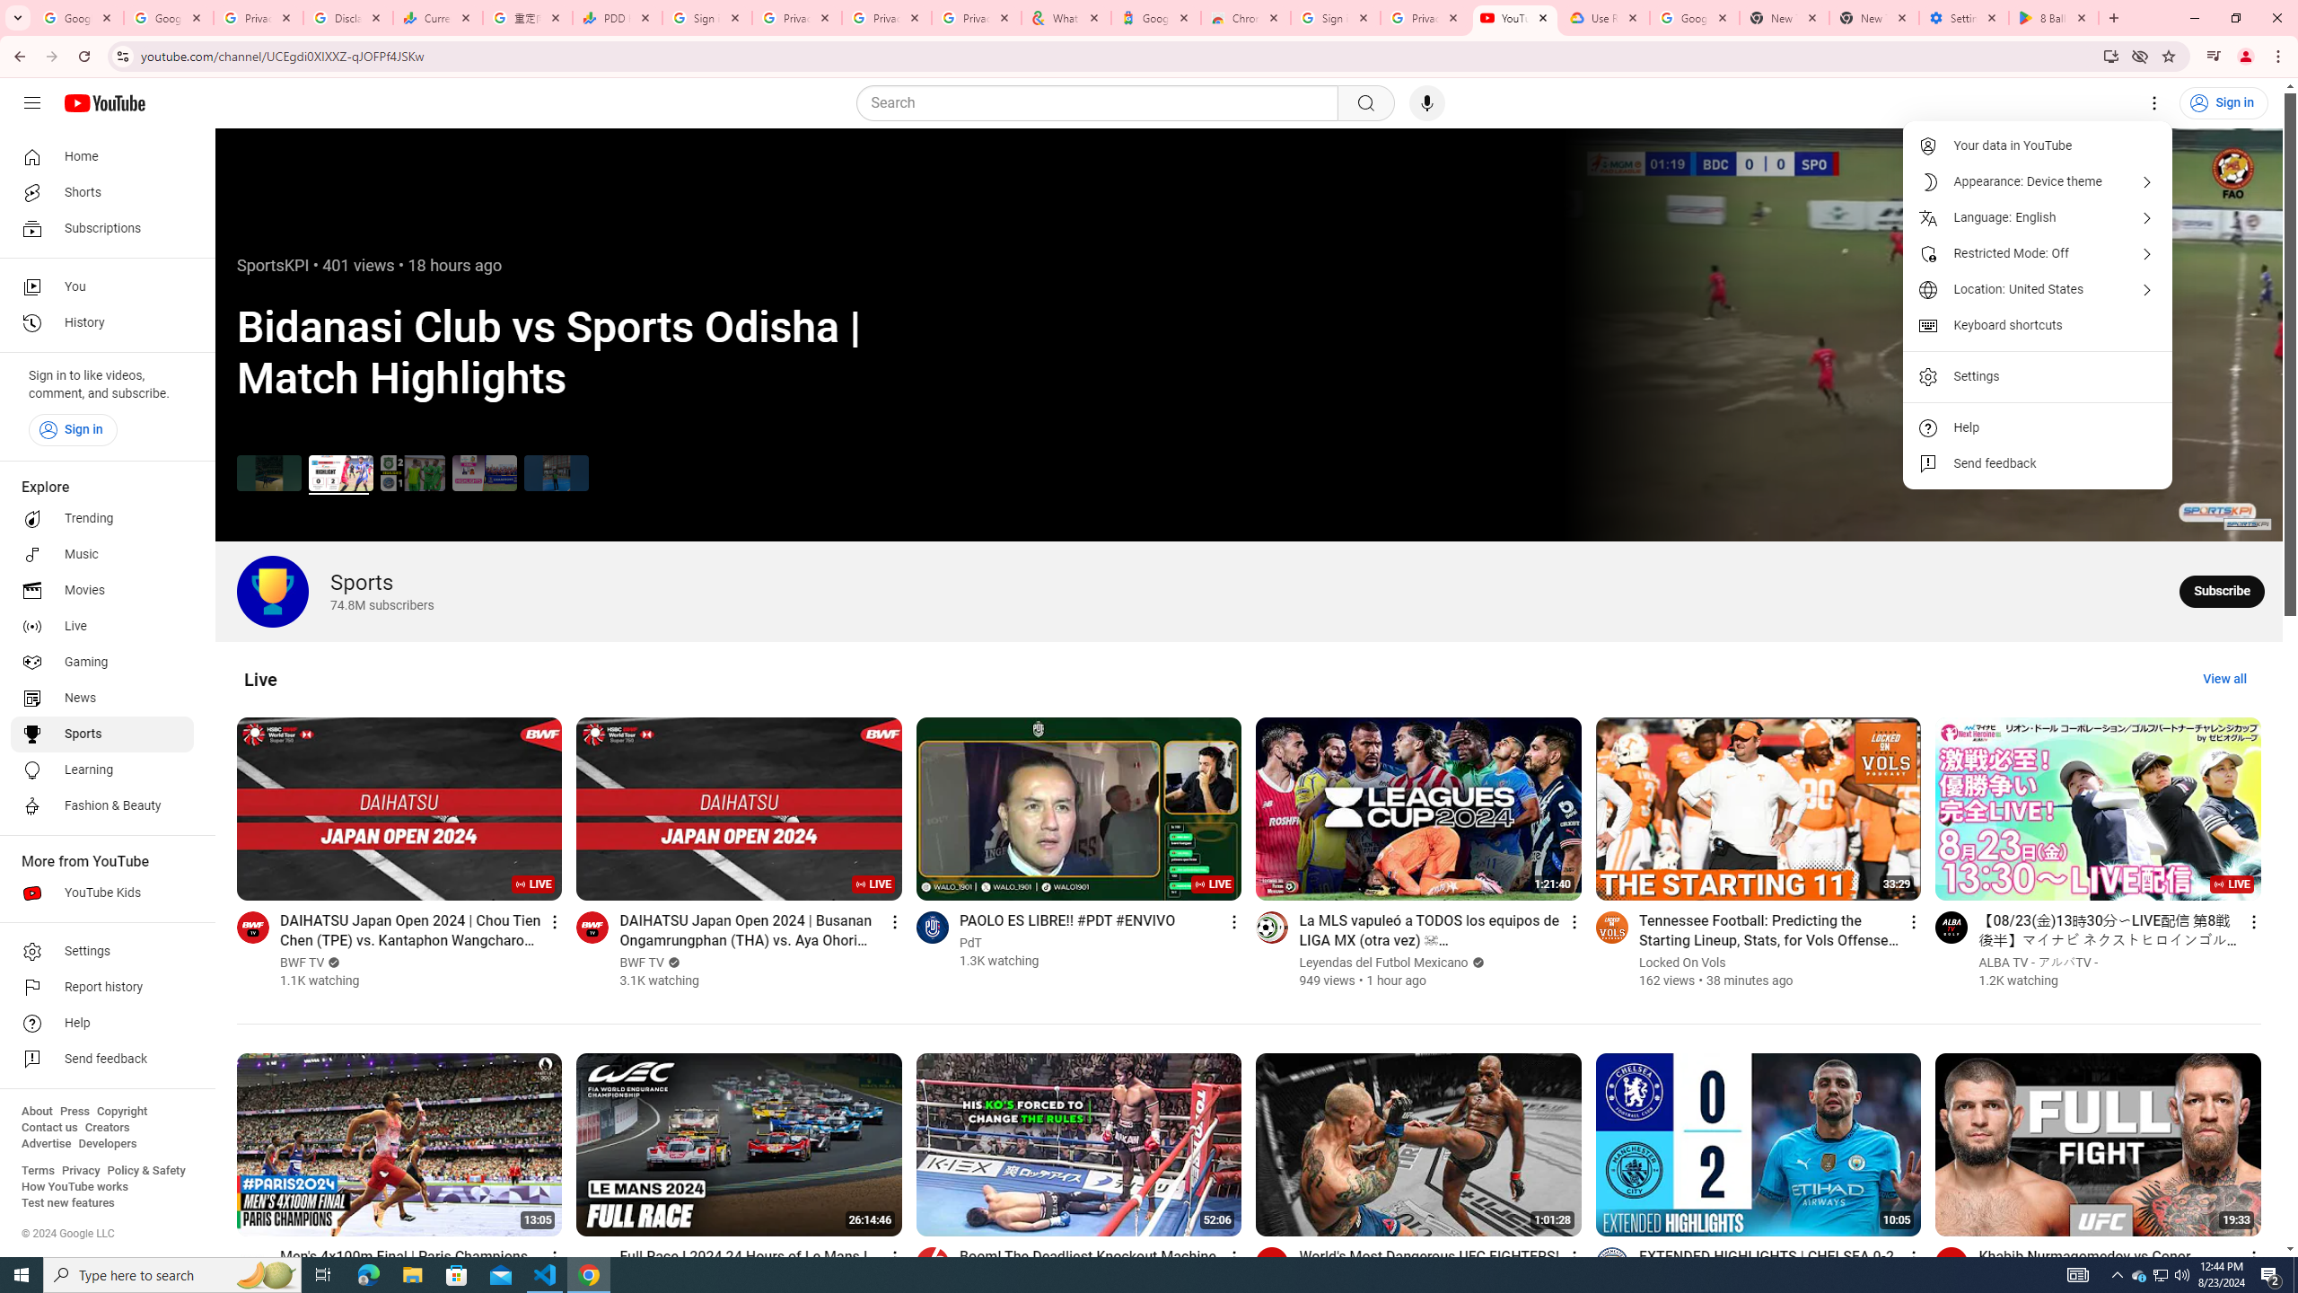 The height and width of the screenshot is (1293, 2298). What do you see at coordinates (2038, 145) in the screenshot?
I see `Your data in YouTube` at bounding box center [2038, 145].